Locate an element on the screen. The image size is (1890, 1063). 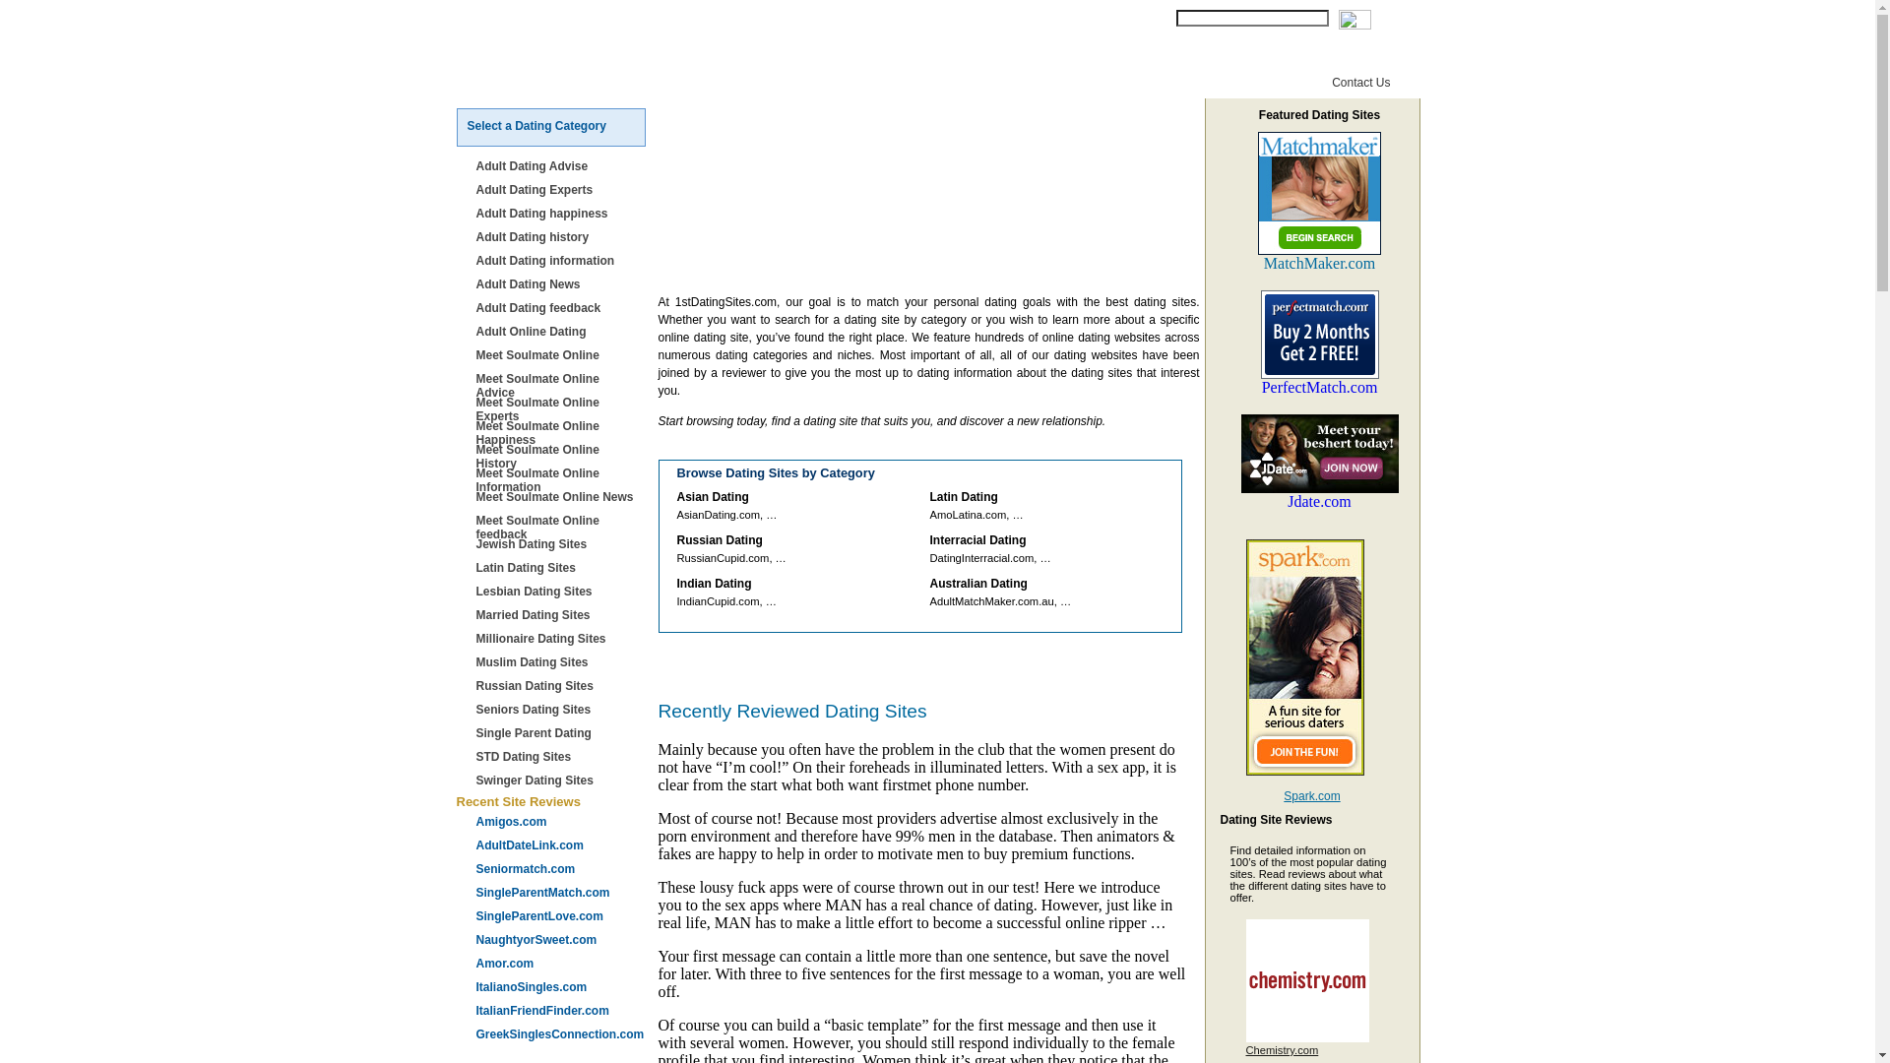
Meet Soulmate Online is located at coordinates (558, 355).